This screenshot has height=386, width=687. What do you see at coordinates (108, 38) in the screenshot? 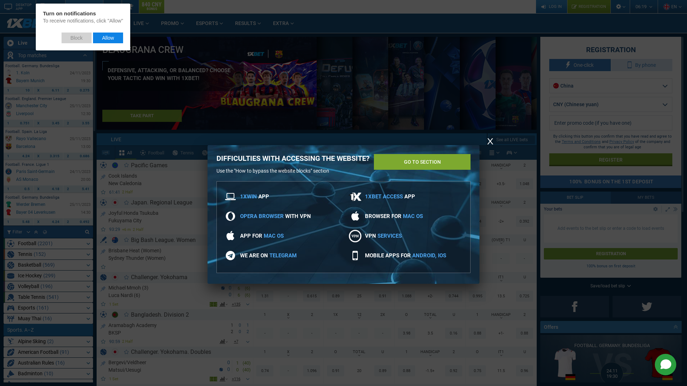
I see `Allow` at bounding box center [108, 38].